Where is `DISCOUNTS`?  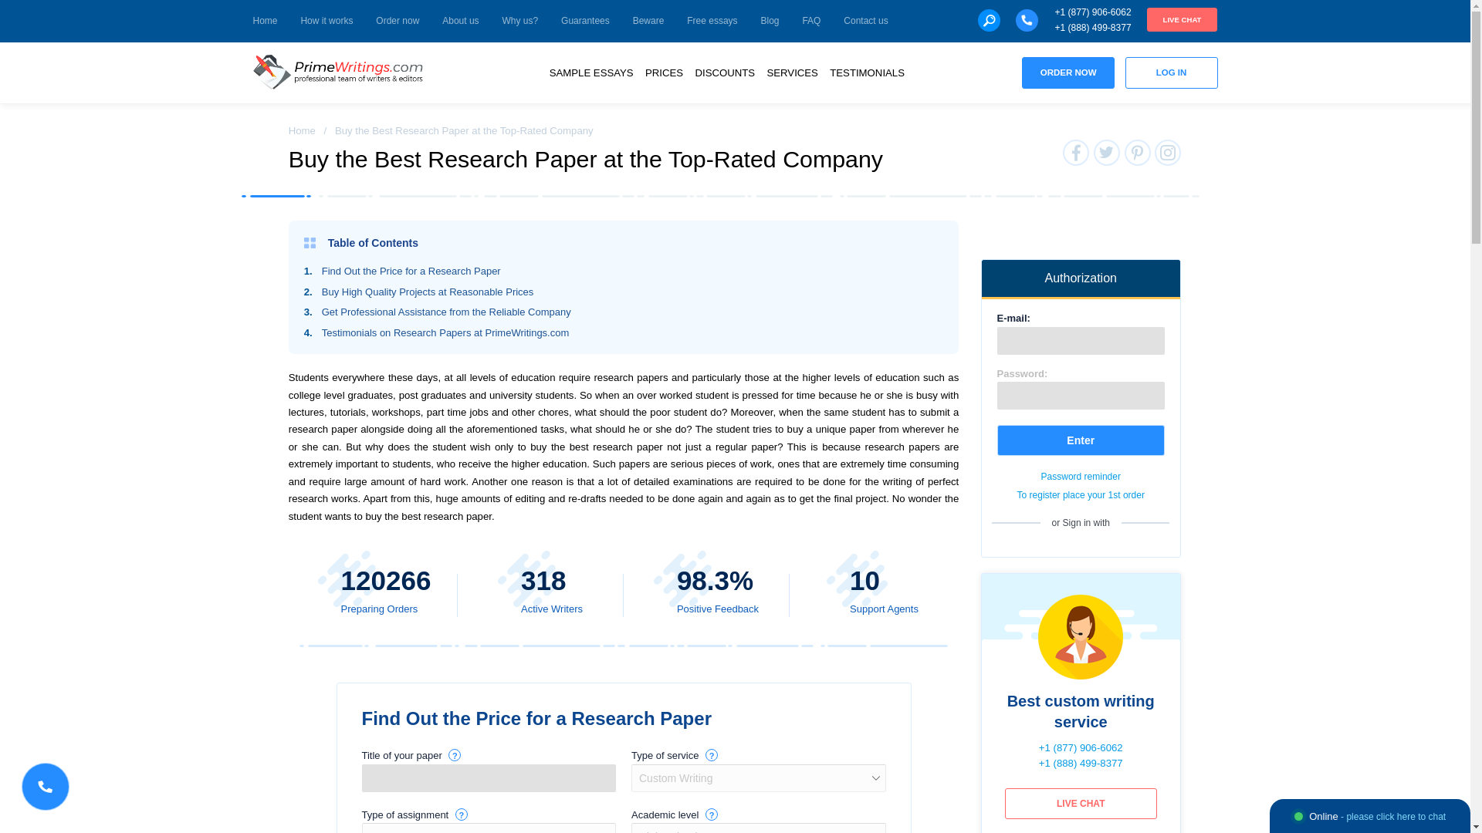
DISCOUNTS is located at coordinates (724, 73).